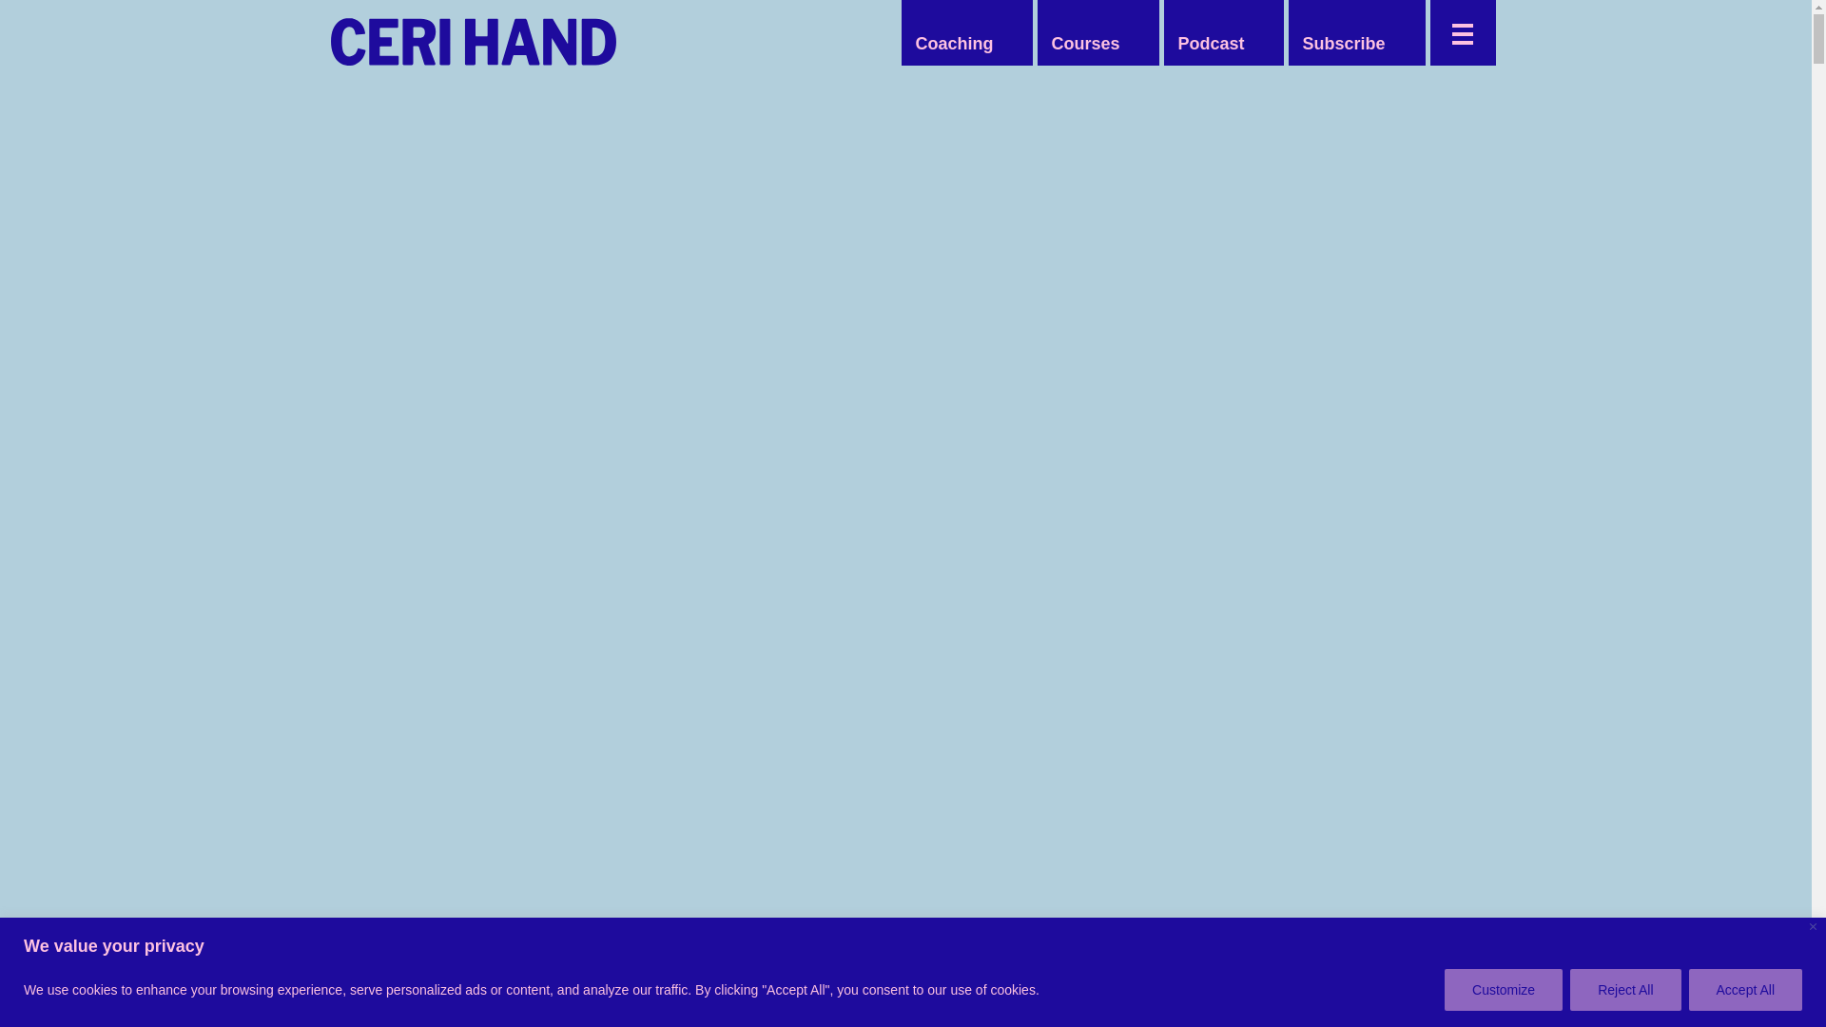  What do you see at coordinates (954, 44) in the screenshot?
I see `Coaching` at bounding box center [954, 44].